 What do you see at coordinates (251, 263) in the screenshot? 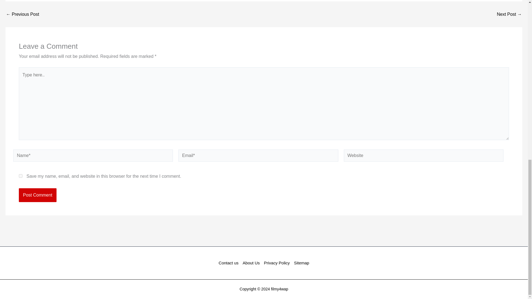
I see `About Us` at bounding box center [251, 263].